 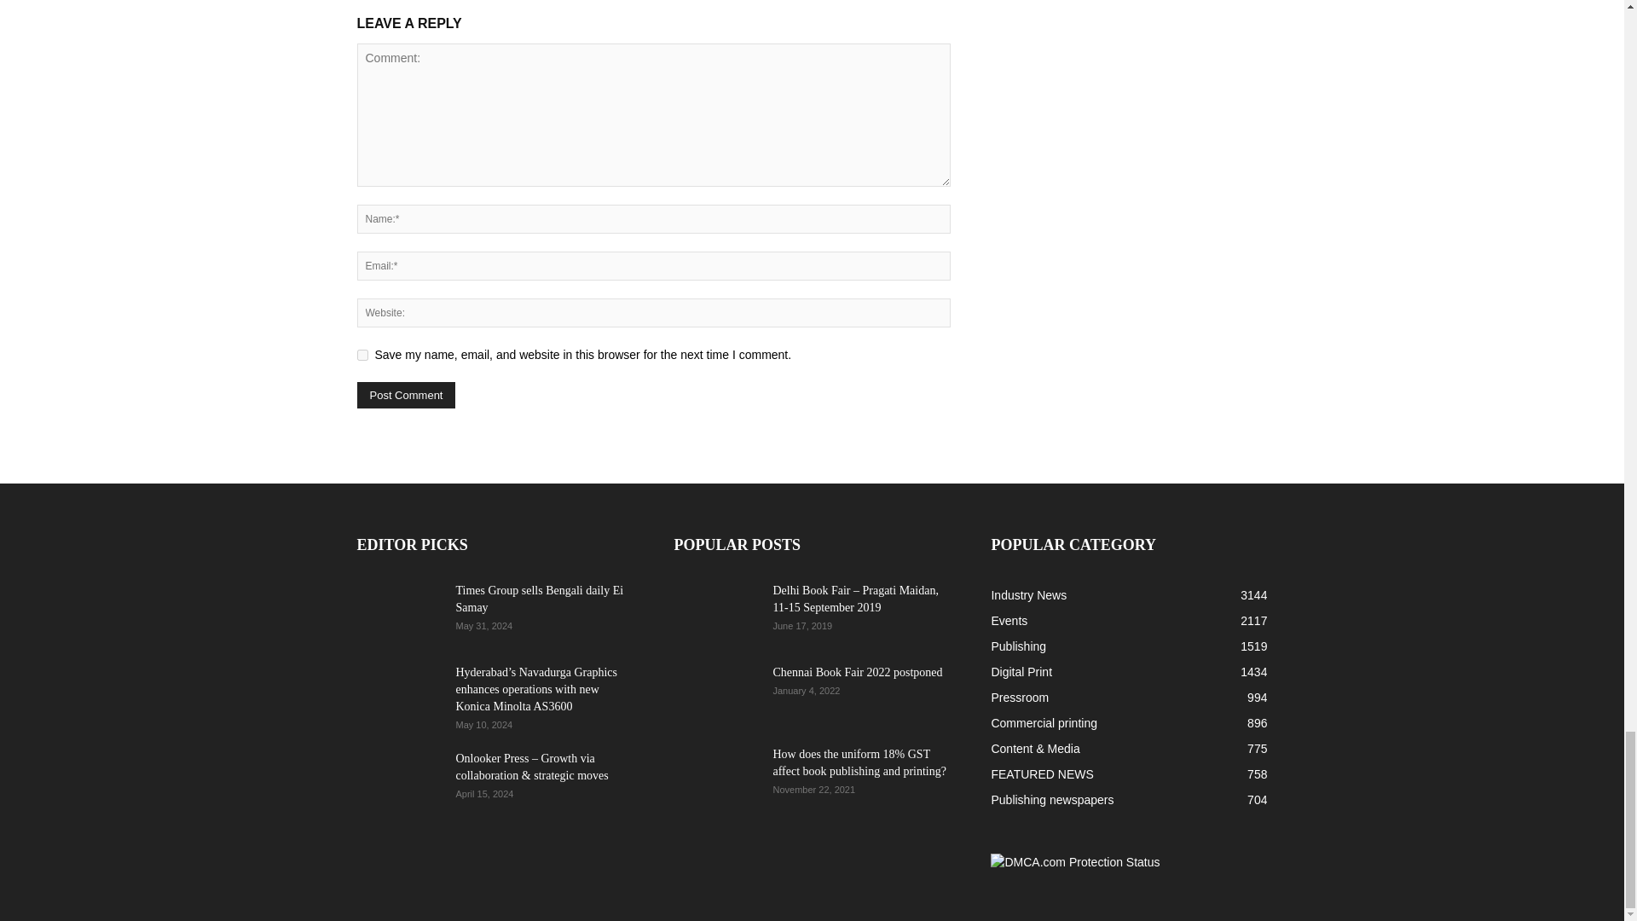 What do you see at coordinates (362, 355) in the screenshot?
I see `yes` at bounding box center [362, 355].